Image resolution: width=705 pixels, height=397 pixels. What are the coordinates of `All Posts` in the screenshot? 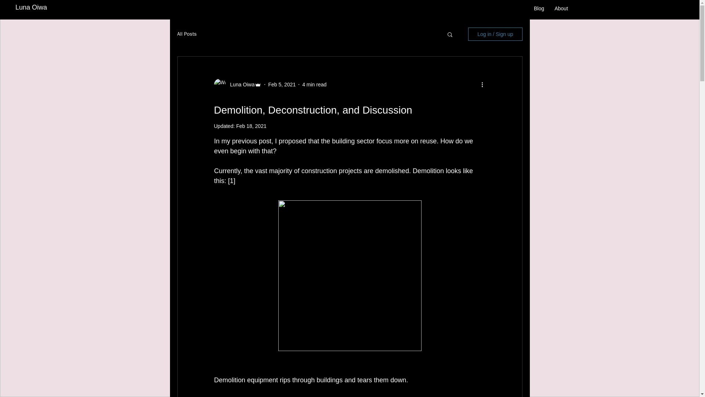 It's located at (187, 34).